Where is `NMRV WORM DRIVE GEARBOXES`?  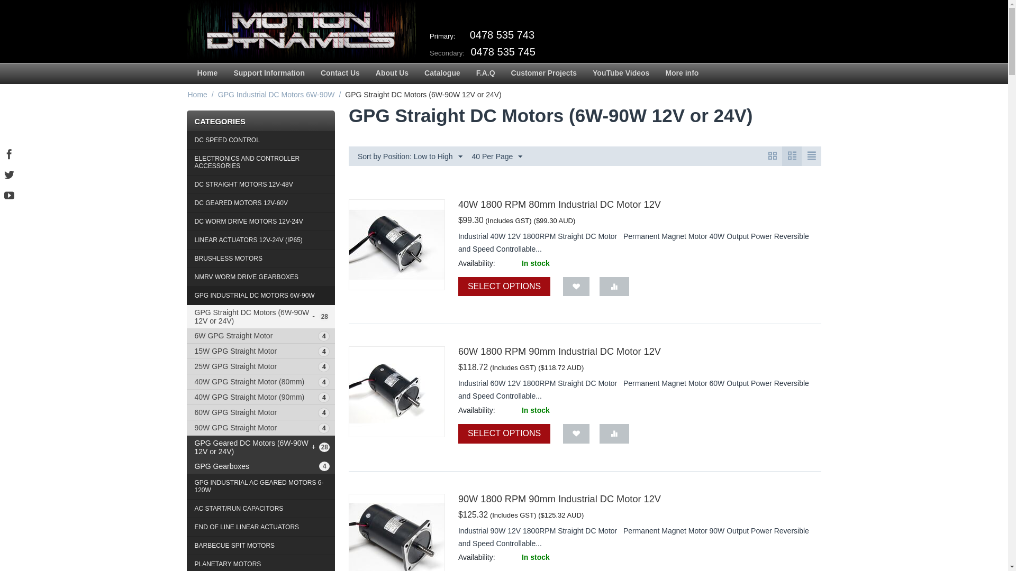
NMRV WORM DRIVE GEARBOXES is located at coordinates (260, 277).